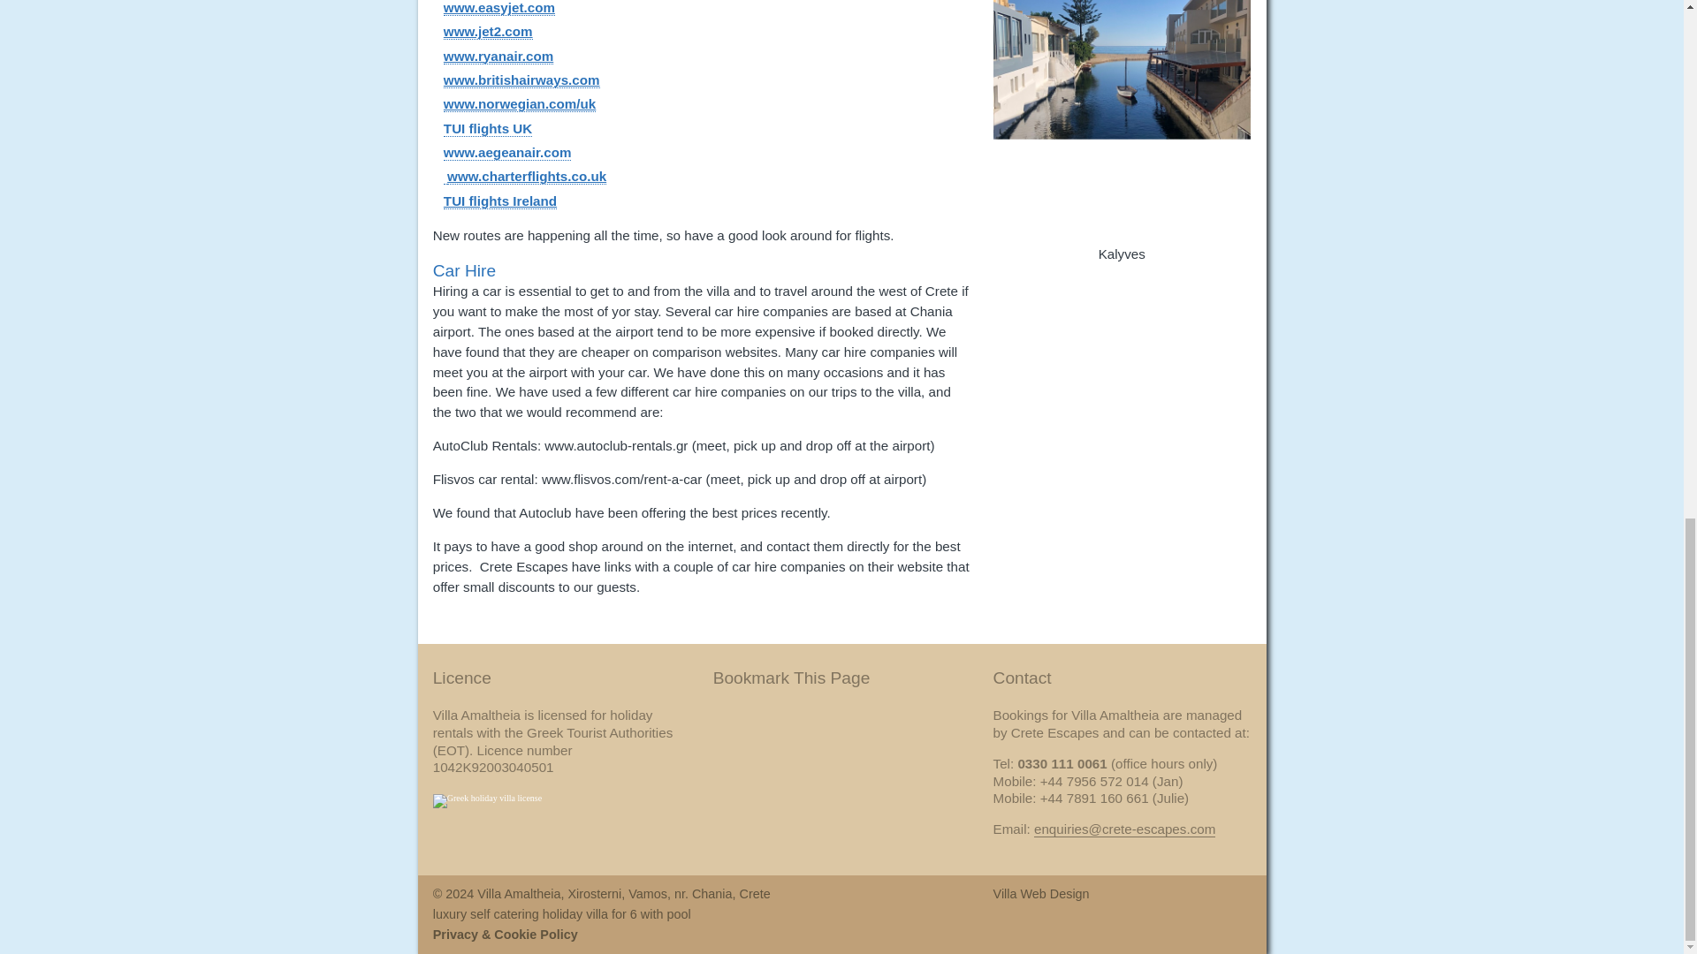  I want to click on www.easyjet.com, so click(498, 8).